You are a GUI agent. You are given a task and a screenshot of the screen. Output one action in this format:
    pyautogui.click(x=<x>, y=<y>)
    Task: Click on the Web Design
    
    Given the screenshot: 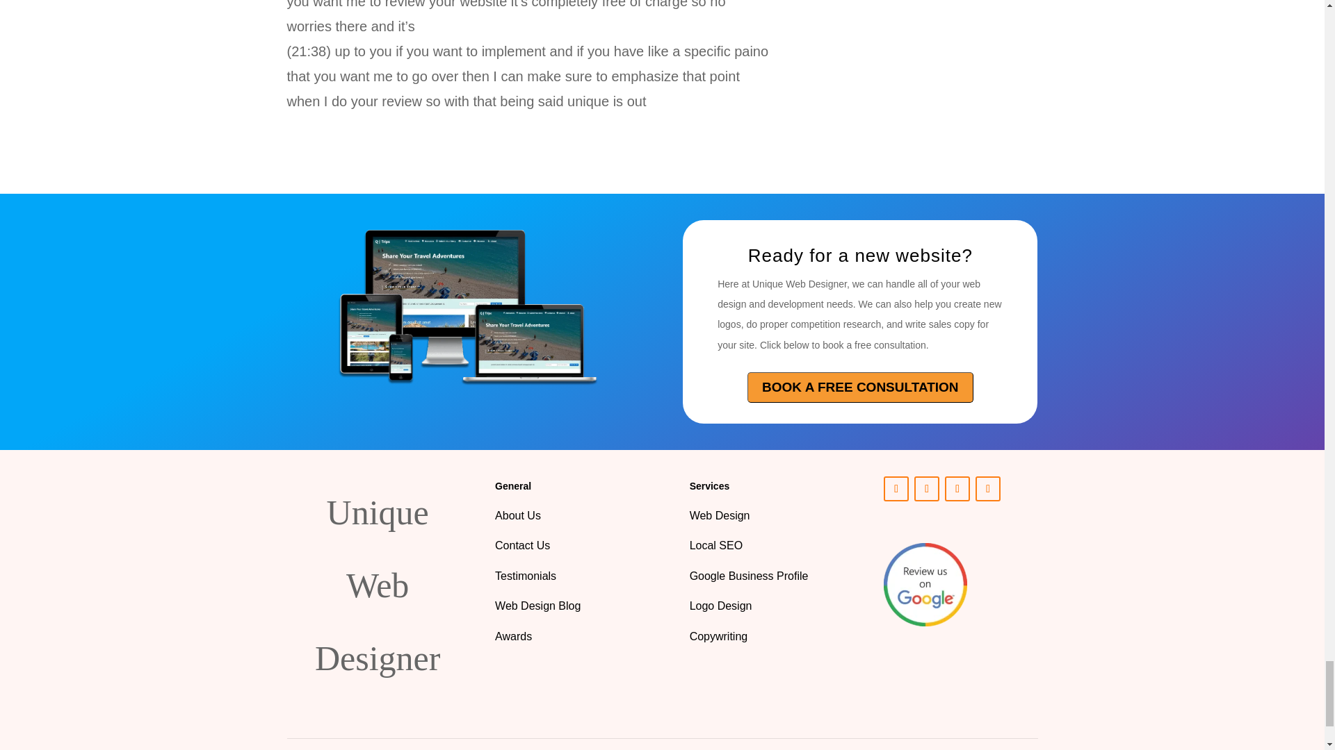 What is the action you would take?
    pyautogui.click(x=720, y=515)
    